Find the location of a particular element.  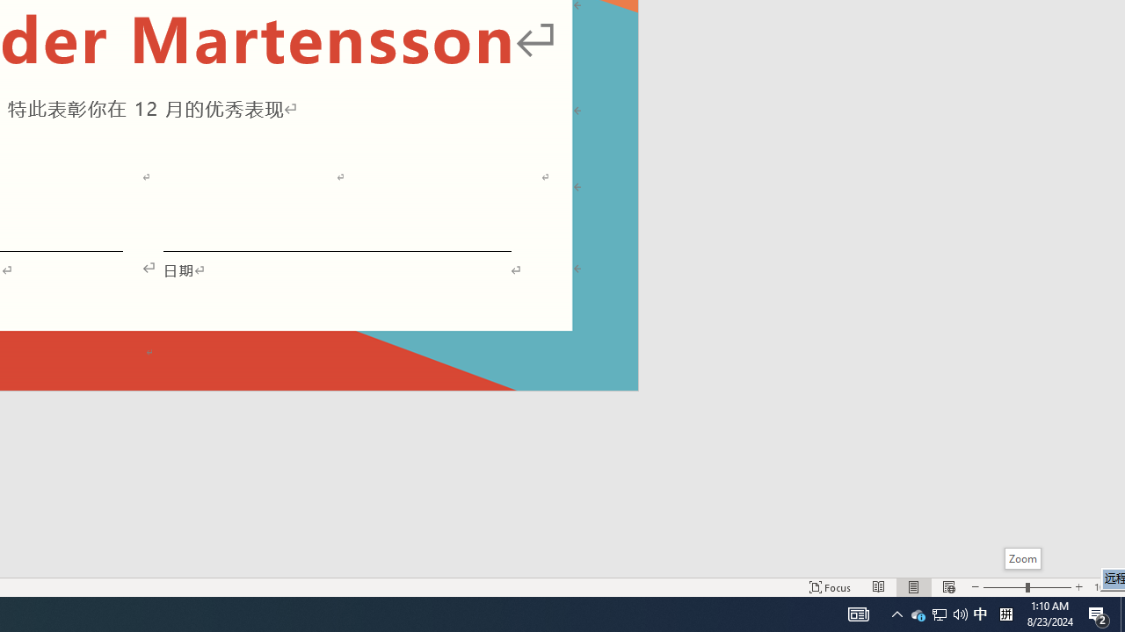

Zoom 100% is located at coordinates (1106, 586).